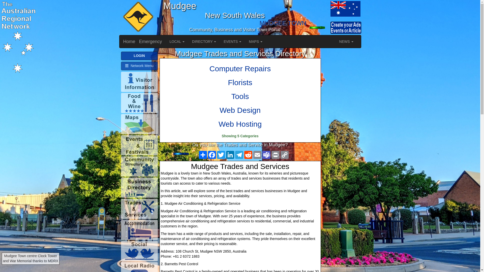 This screenshot has height=272, width=484. I want to click on Login to mudgee.town, so click(318, 28).